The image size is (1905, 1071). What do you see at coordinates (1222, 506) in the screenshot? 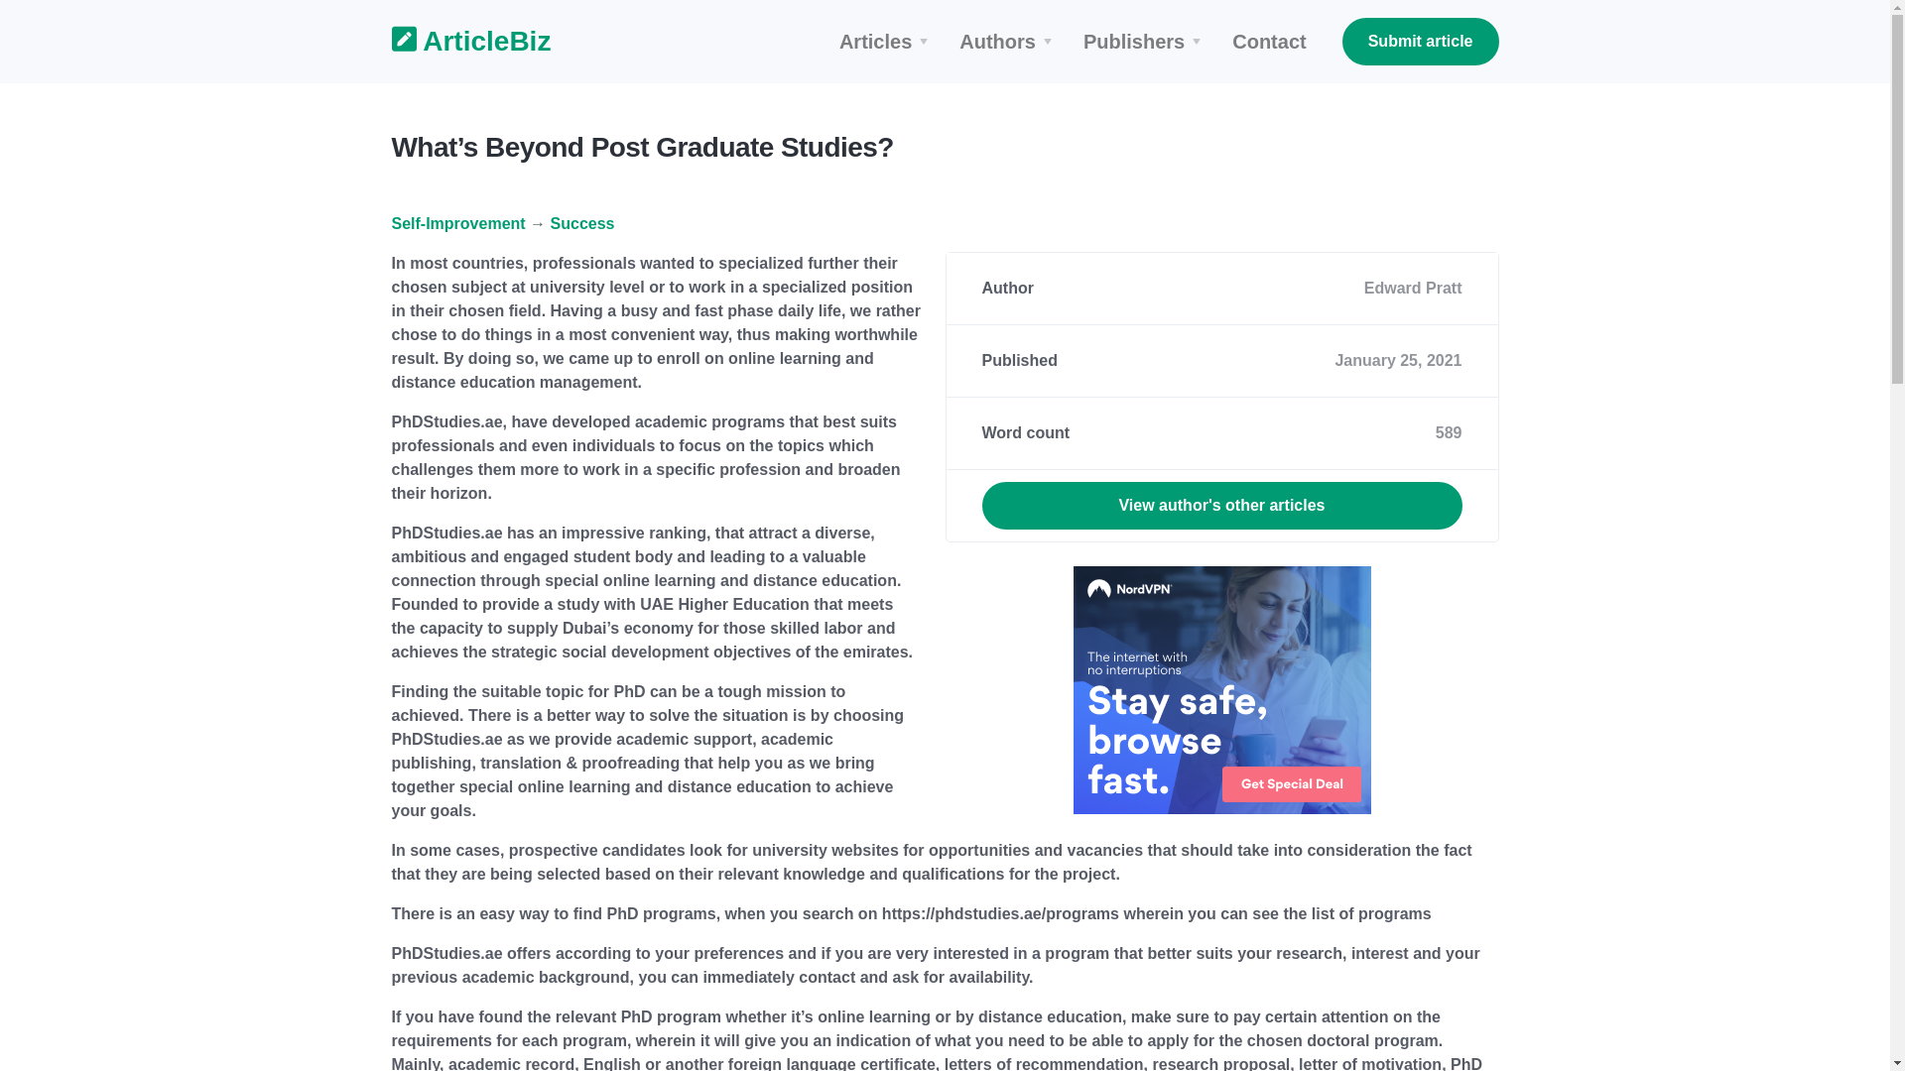
I see `View author's other articles` at bounding box center [1222, 506].